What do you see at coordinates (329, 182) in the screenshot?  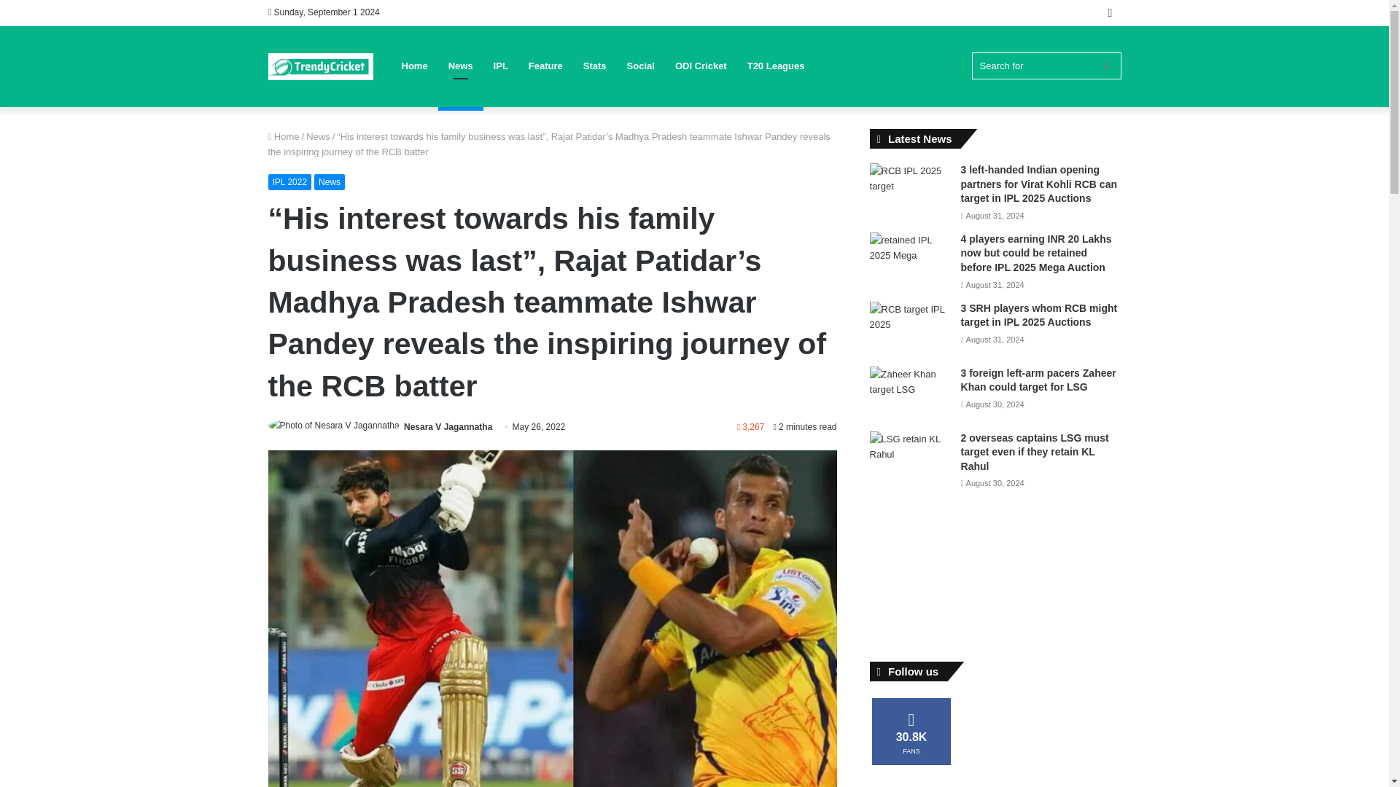 I see `News` at bounding box center [329, 182].